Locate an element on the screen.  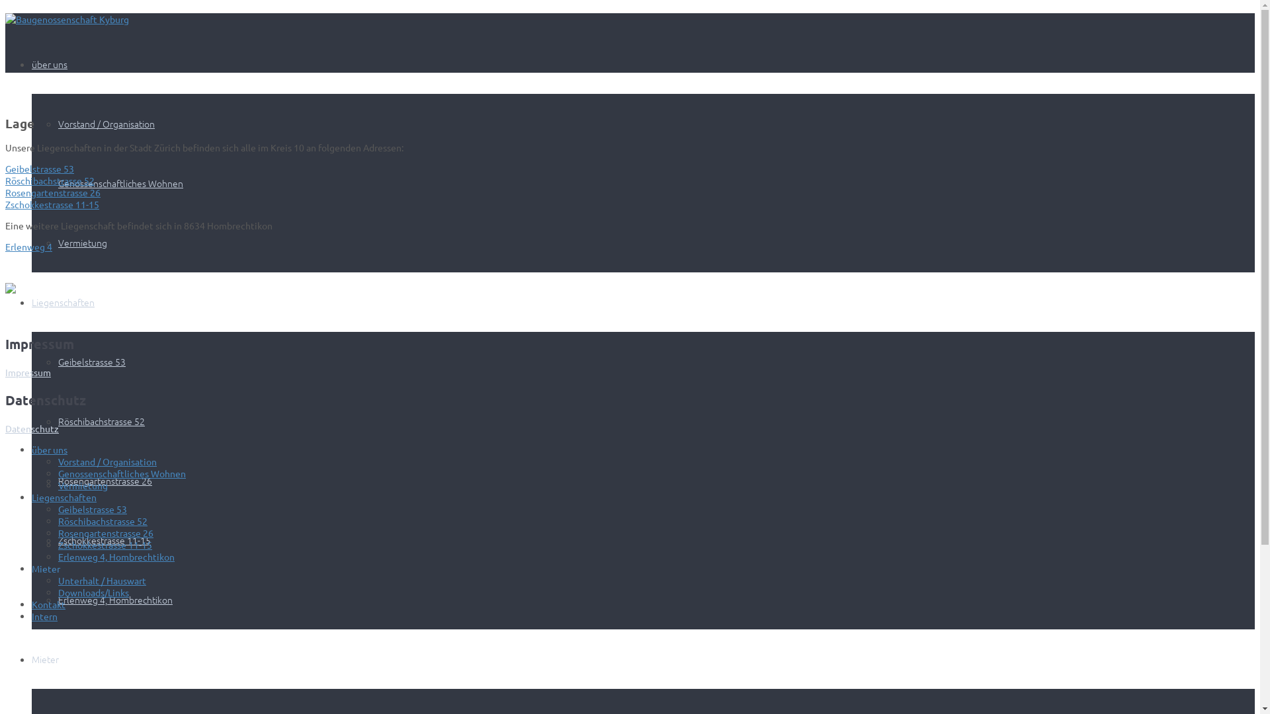
Geibelstrasse 53 is located at coordinates (92, 362).